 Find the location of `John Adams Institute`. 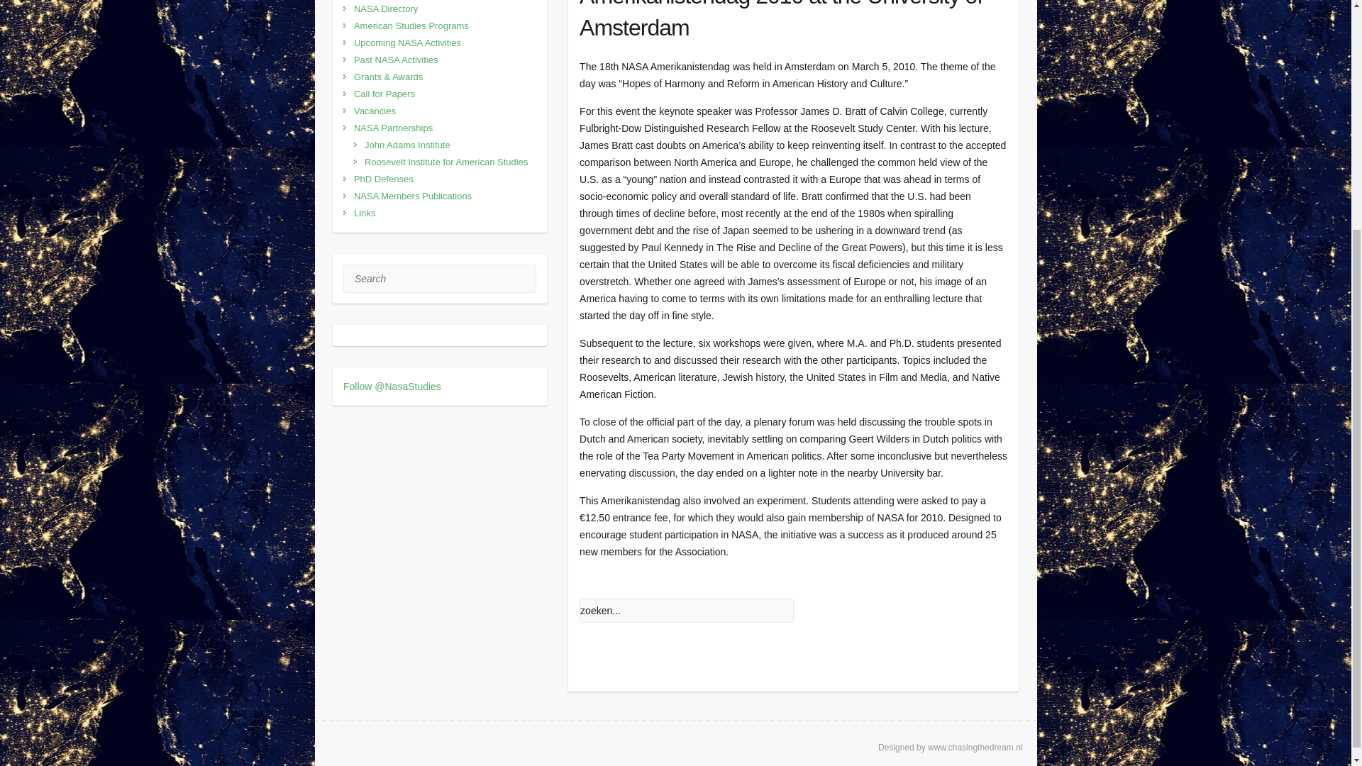

John Adams Institute is located at coordinates (407, 145).